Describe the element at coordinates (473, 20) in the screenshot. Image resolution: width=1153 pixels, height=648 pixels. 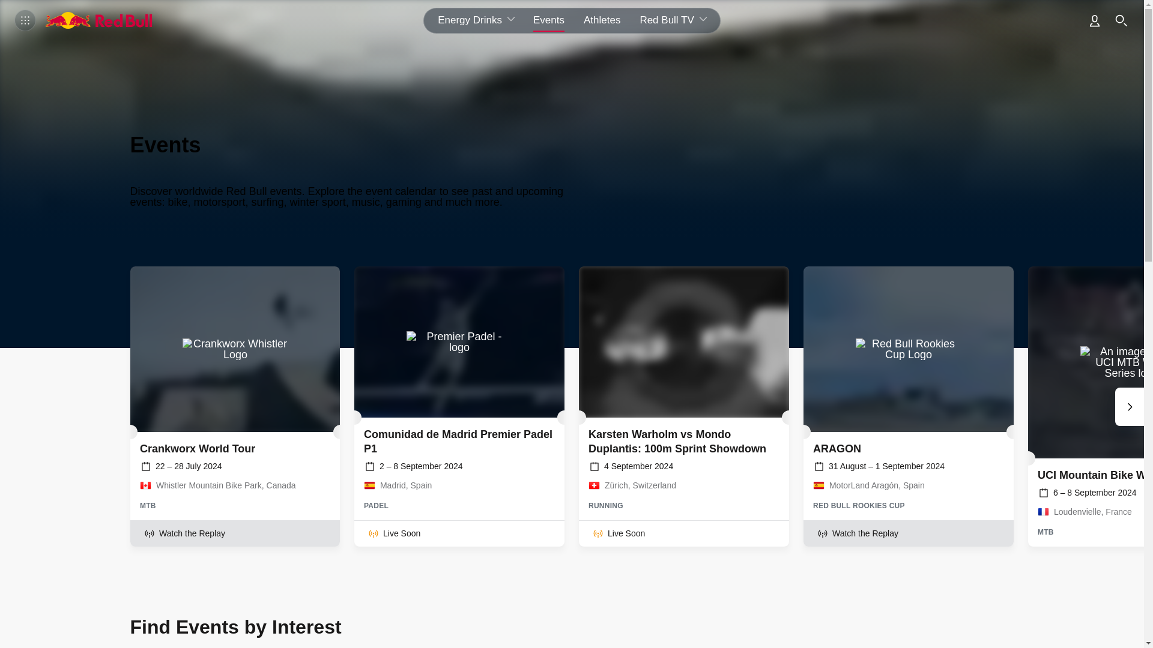
I see `Energy Drinks` at that location.